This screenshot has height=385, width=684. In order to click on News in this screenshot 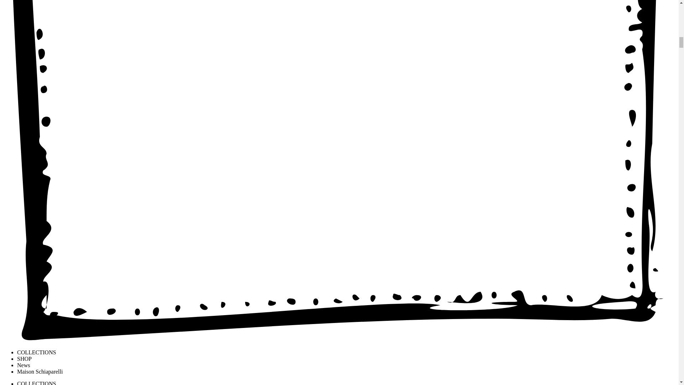, I will do `click(24, 365)`.